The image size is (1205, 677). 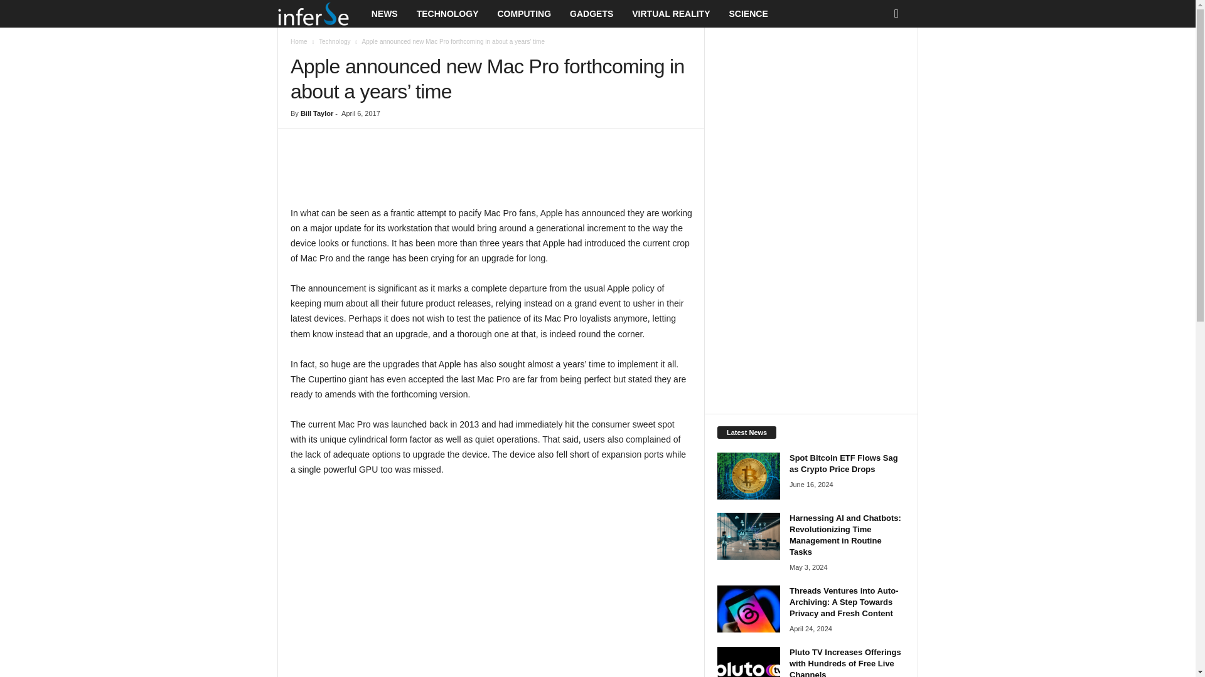 I want to click on VIRTUAL REALITY, so click(x=671, y=14).